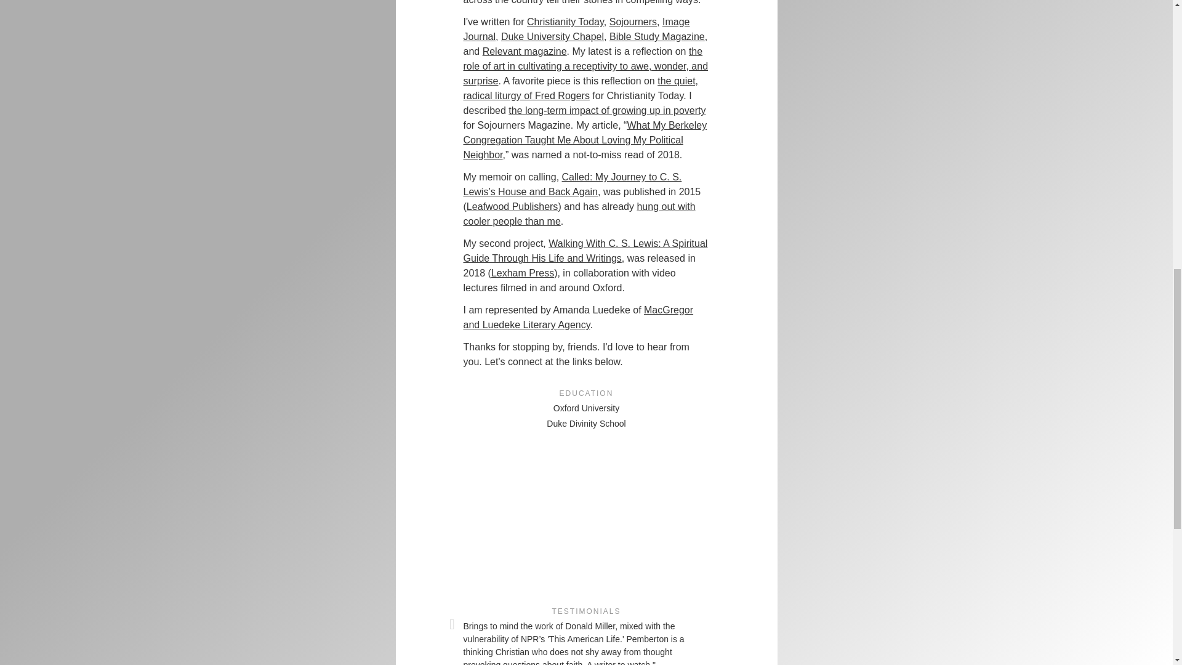 Image resolution: width=1182 pixels, height=665 pixels. What do you see at coordinates (576, 30) in the screenshot?
I see `Image Journal` at bounding box center [576, 30].